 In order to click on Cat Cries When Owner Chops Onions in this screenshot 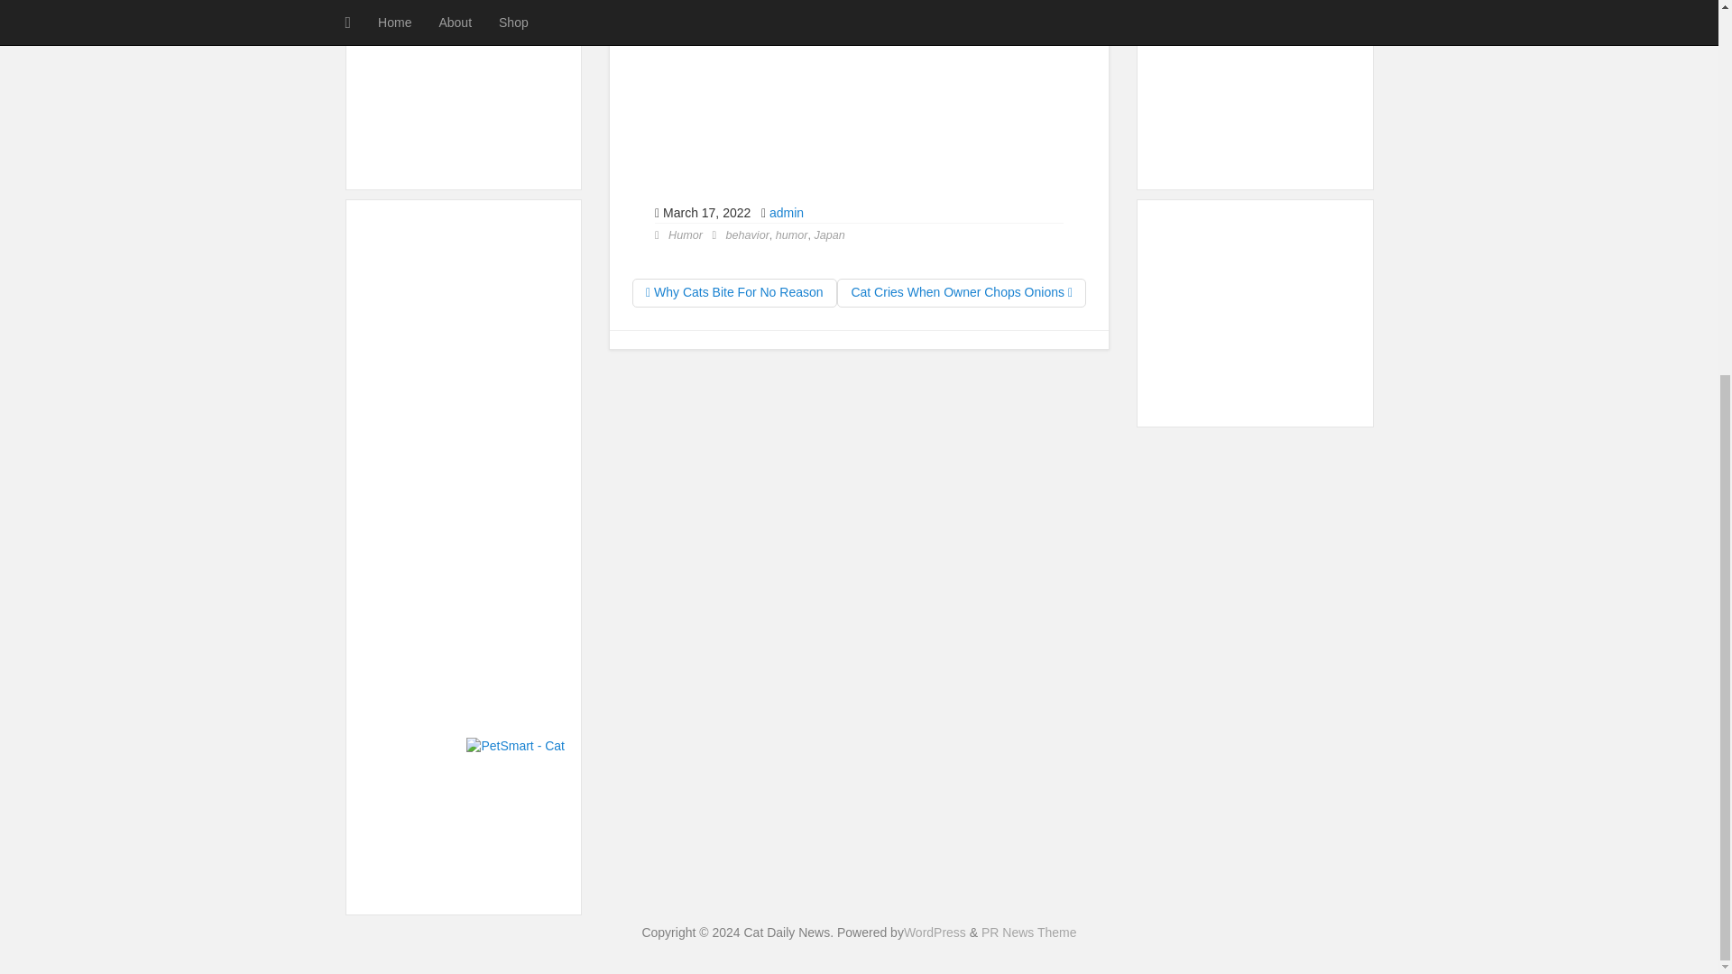, I will do `click(961, 292)`.